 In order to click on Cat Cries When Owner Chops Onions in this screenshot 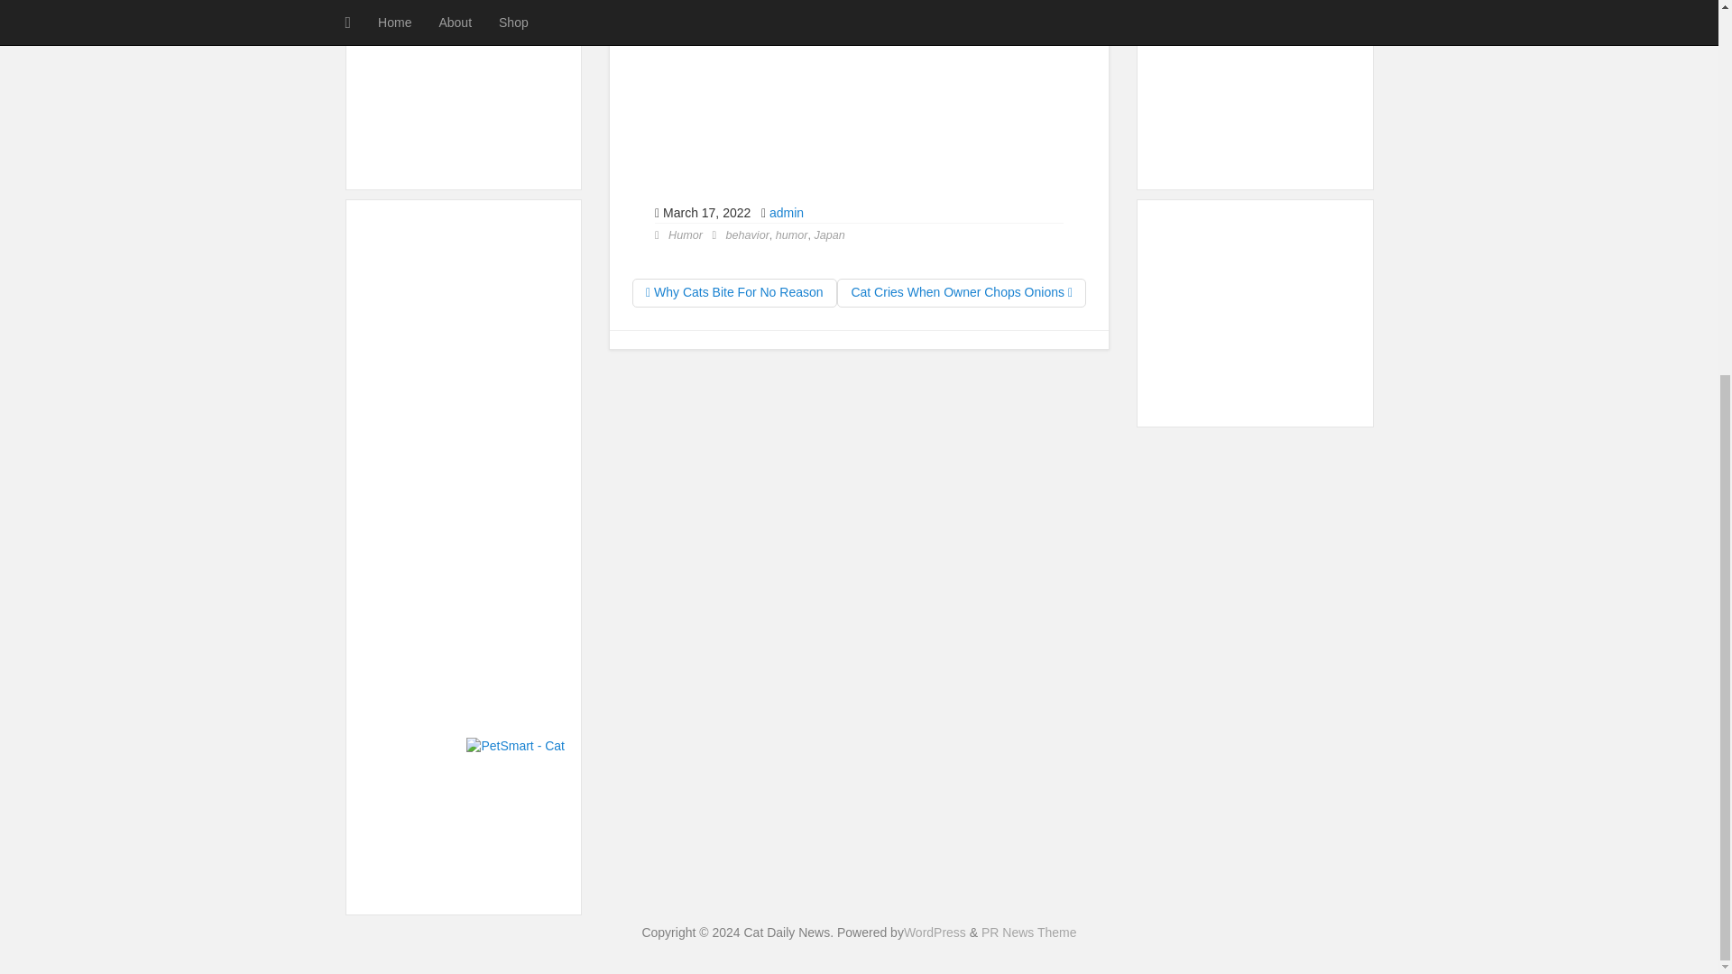, I will do `click(961, 292)`.